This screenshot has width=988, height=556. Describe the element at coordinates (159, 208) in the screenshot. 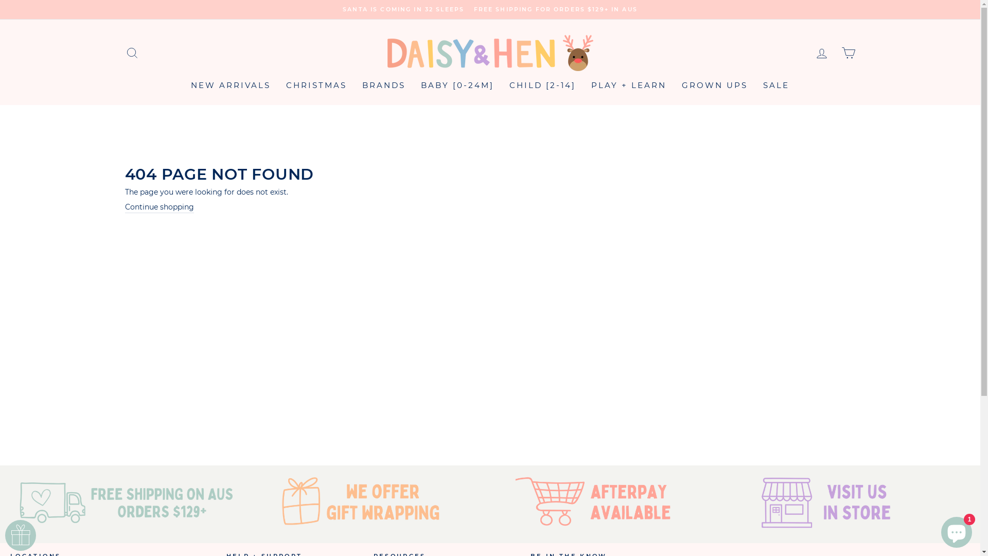

I see `Continue shopping` at that location.